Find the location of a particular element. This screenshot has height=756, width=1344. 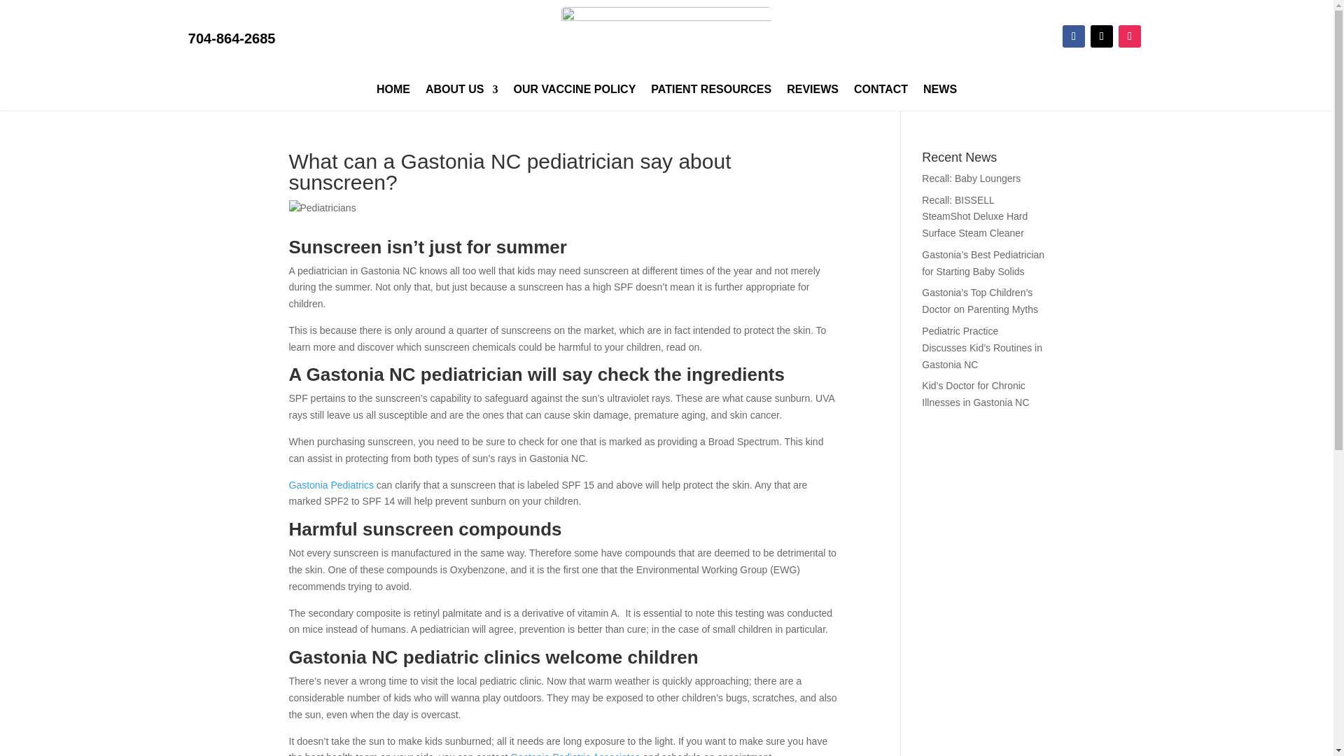

ABOUT US is located at coordinates (462, 92).